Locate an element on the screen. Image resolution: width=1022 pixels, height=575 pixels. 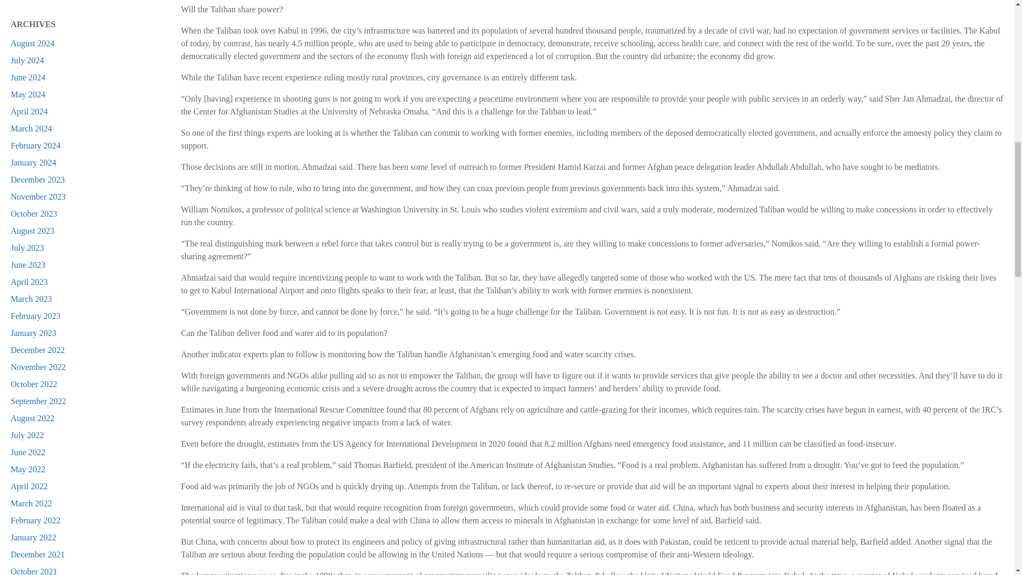
March 2023 is located at coordinates (31, 299).